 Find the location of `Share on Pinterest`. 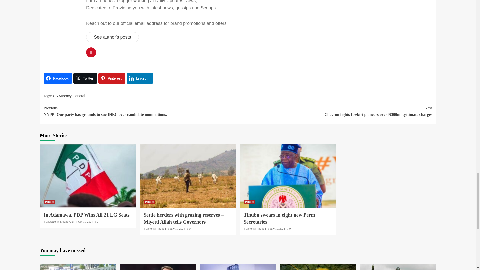

Share on Pinterest is located at coordinates (112, 78).